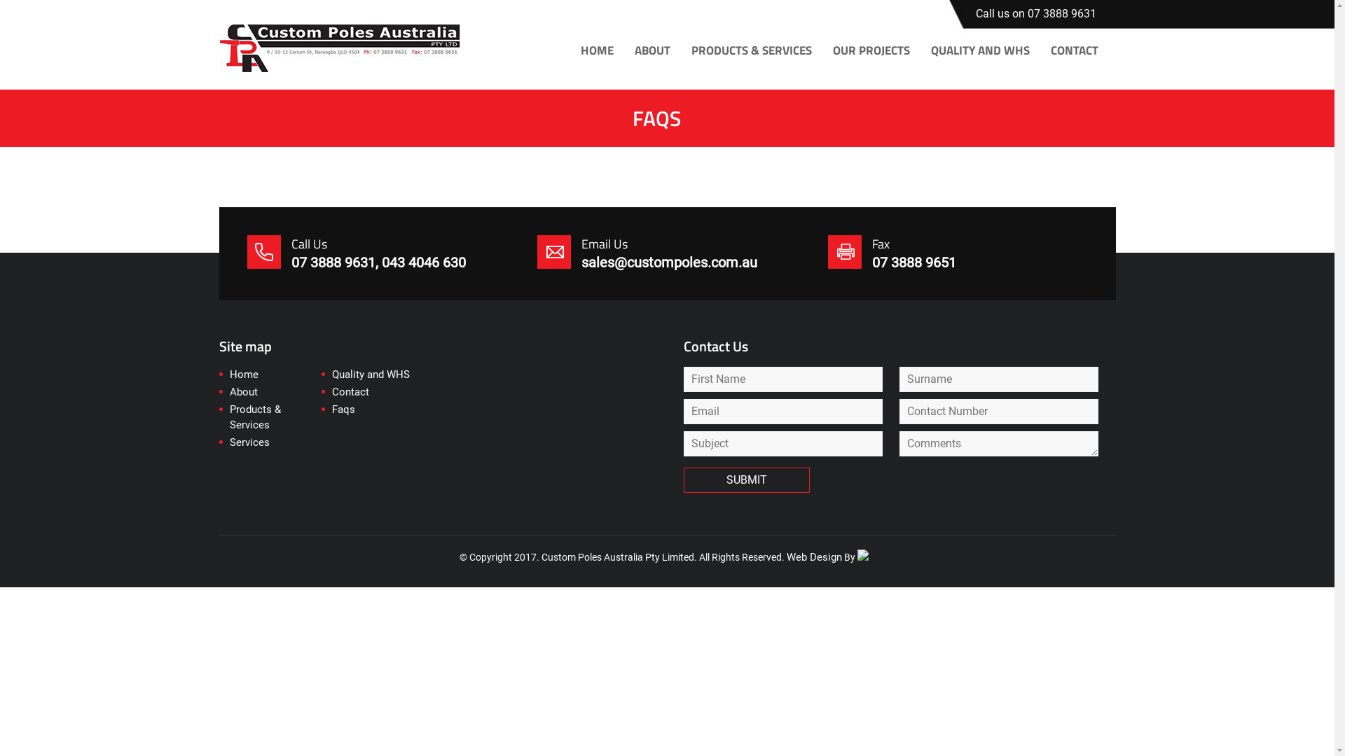  I want to click on Home, so click(244, 375).